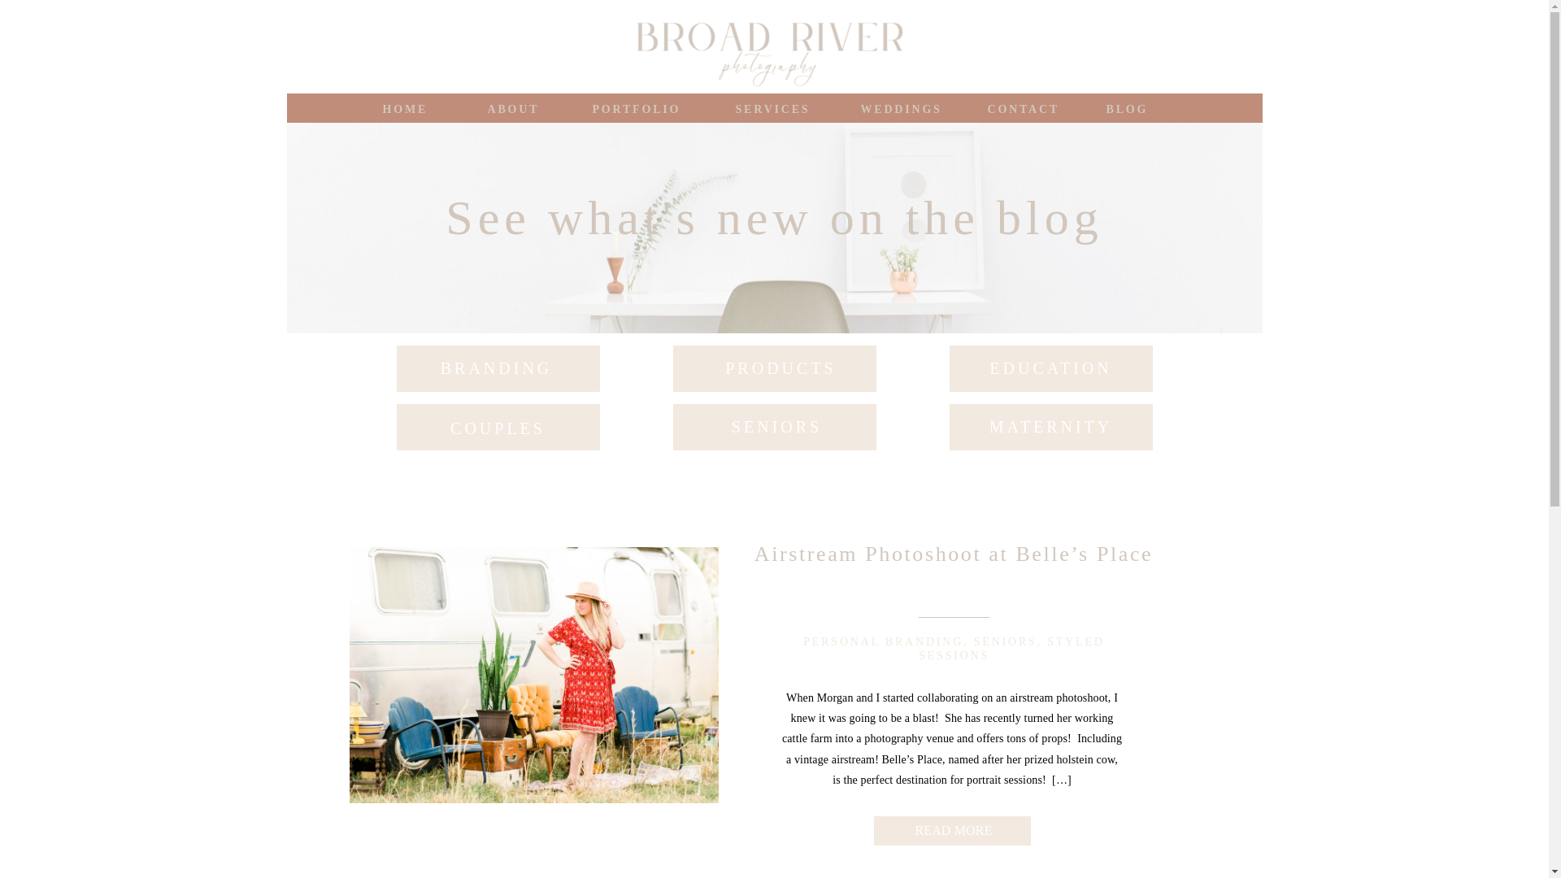 The image size is (1561, 878). I want to click on PRODUCTS, so click(780, 372).